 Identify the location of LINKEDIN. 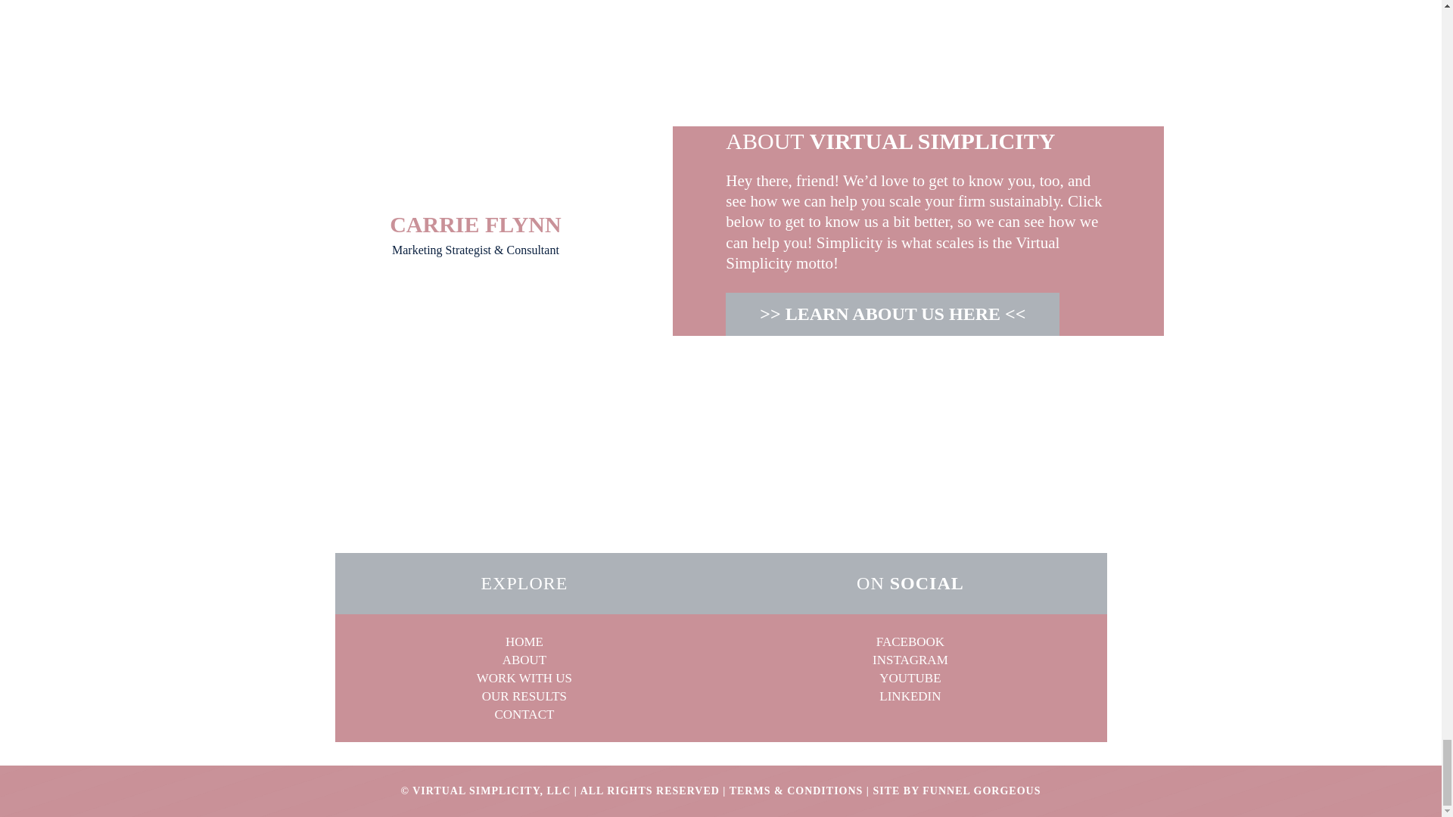
(910, 696).